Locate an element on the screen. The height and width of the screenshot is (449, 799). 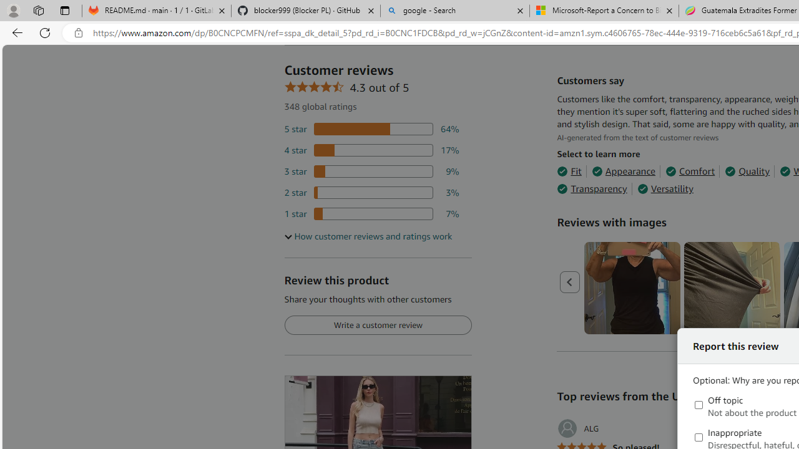
Write a customer review is located at coordinates (378, 326).